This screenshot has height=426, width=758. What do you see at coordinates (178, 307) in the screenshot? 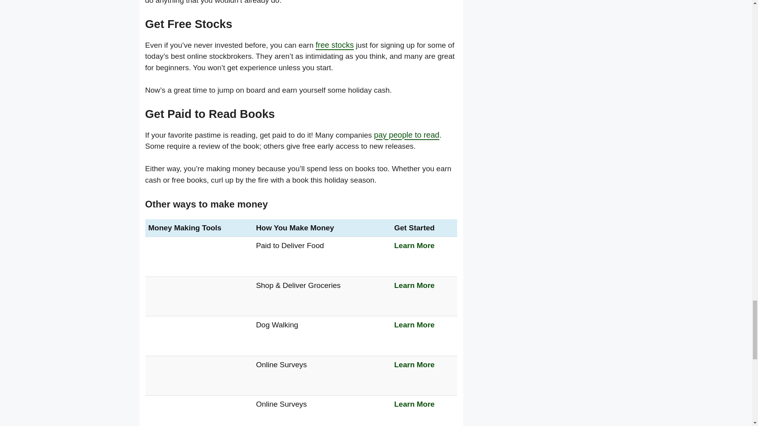
I see `11 Best Seasonal Jobs To Apply For This Holiday Season` at bounding box center [178, 307].